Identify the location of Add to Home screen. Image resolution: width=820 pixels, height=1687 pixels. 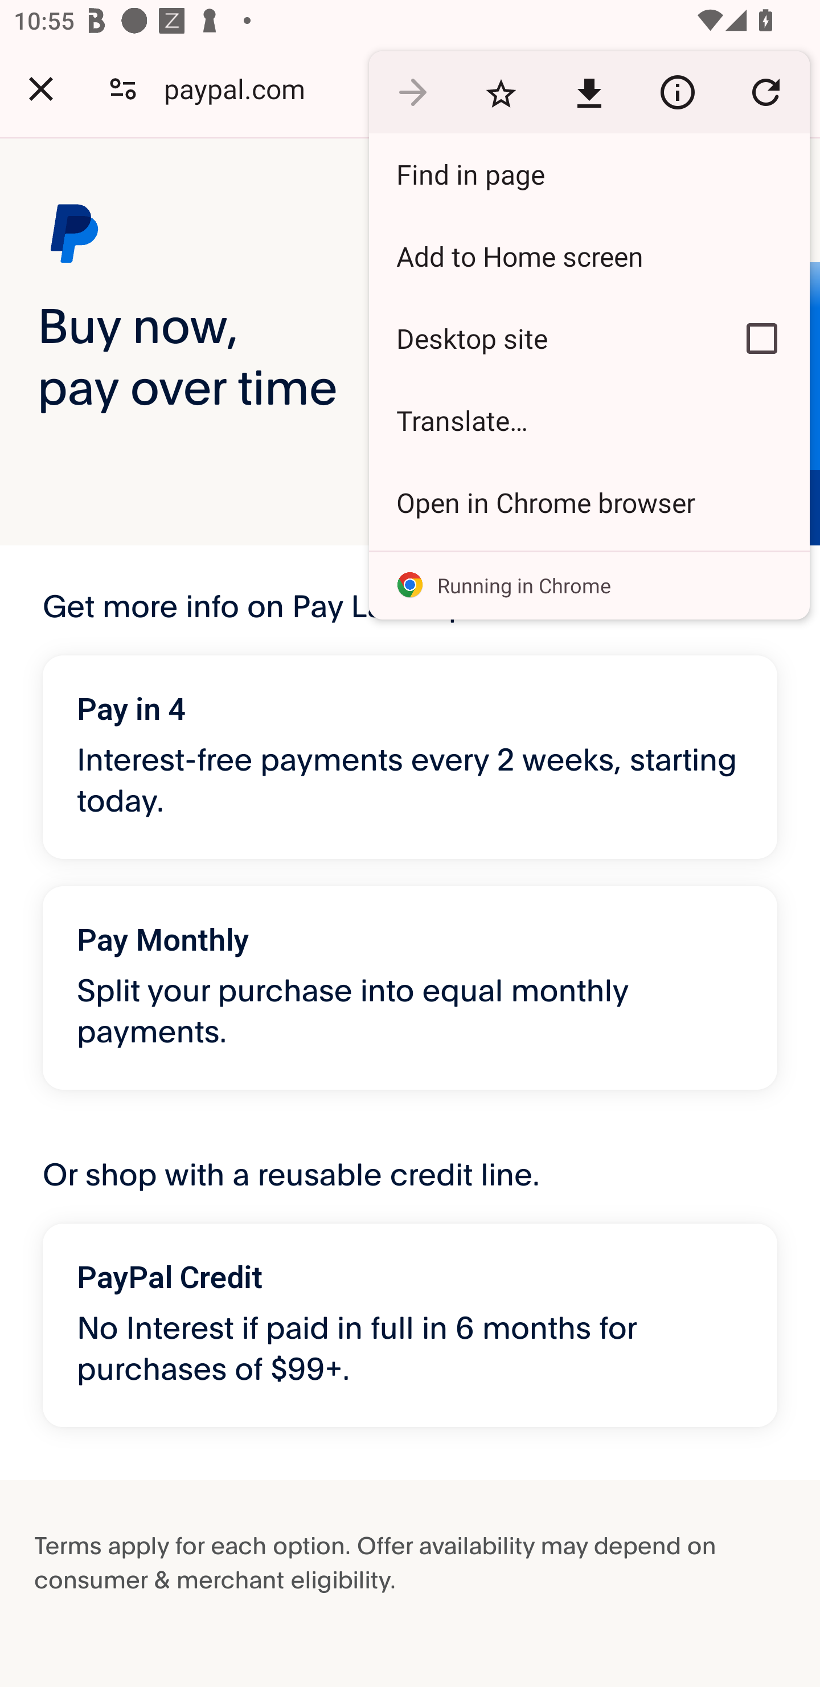
(589, 256).